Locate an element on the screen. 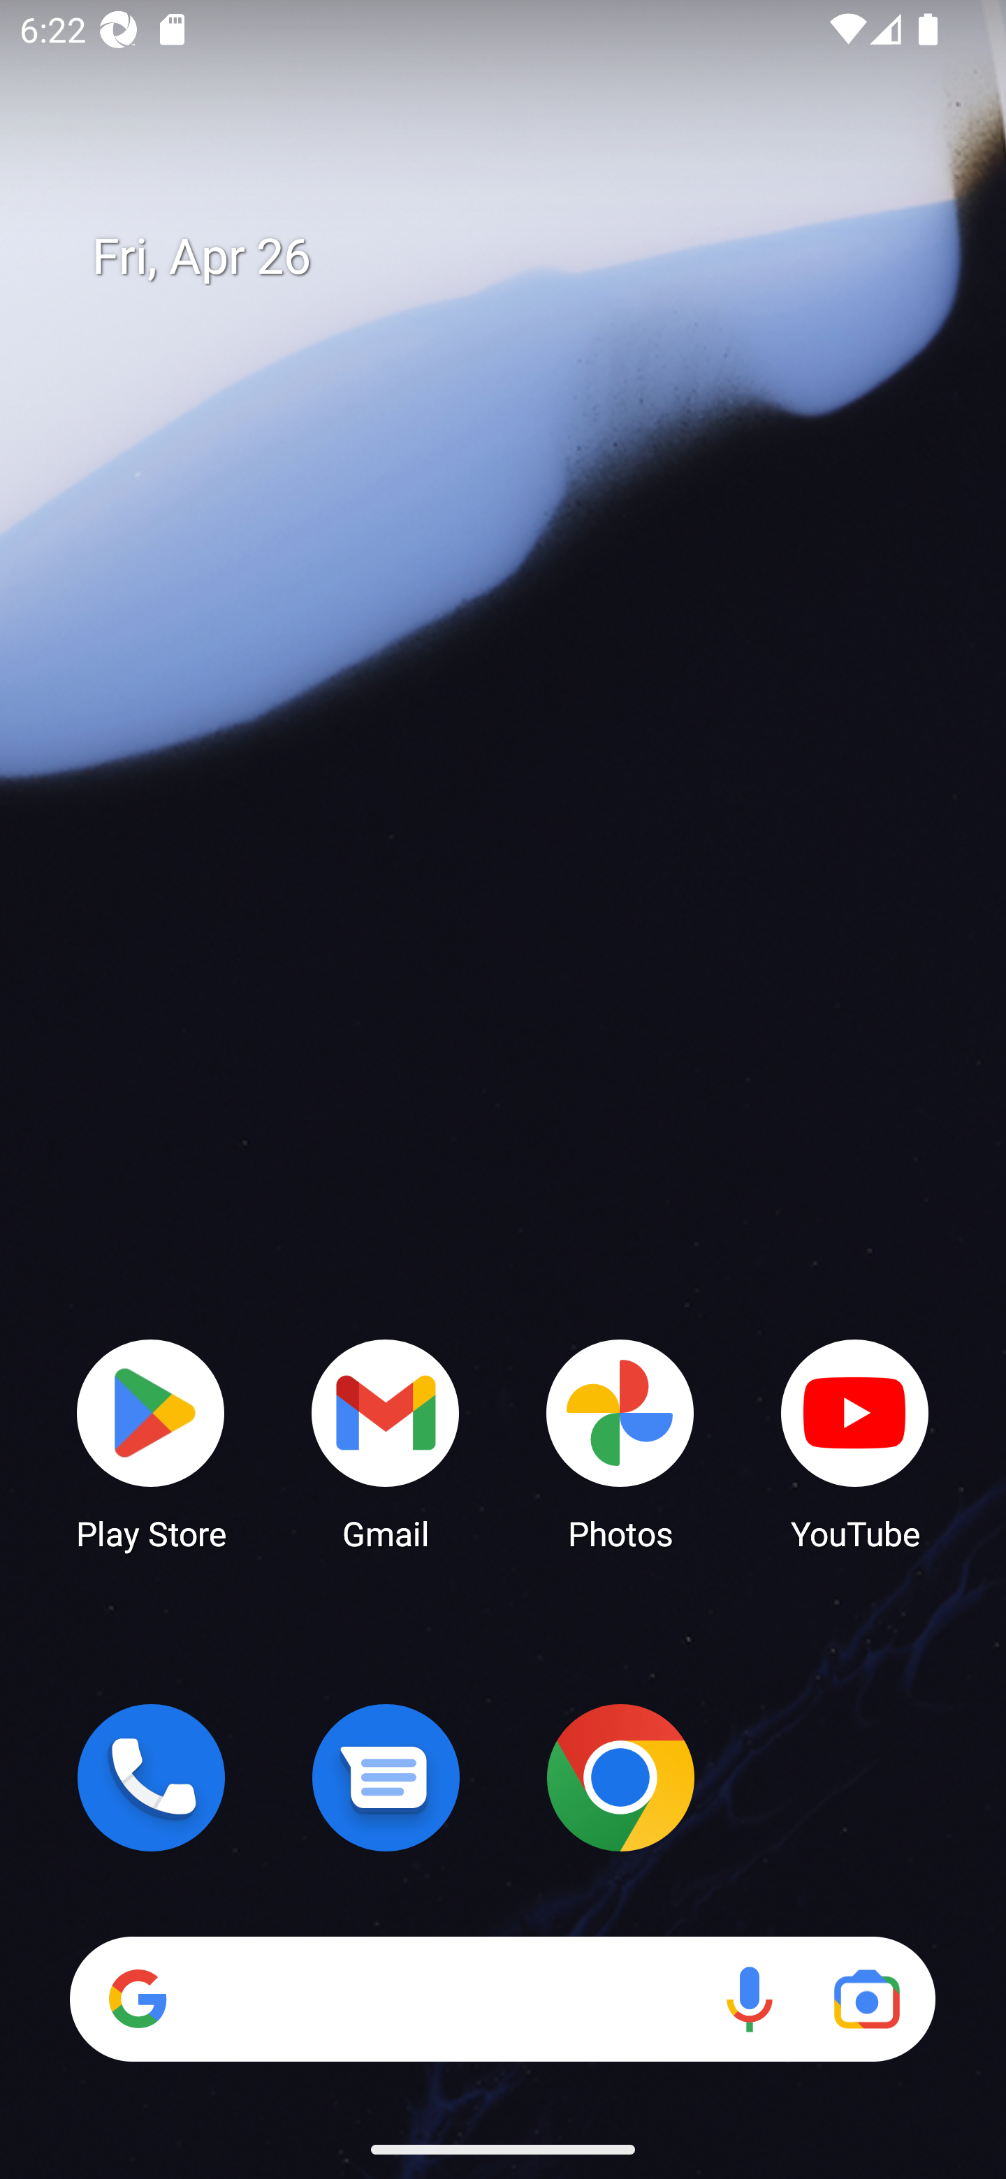 The image size is (1006, 2179). Gmail is located at coordinates (386, 1443).